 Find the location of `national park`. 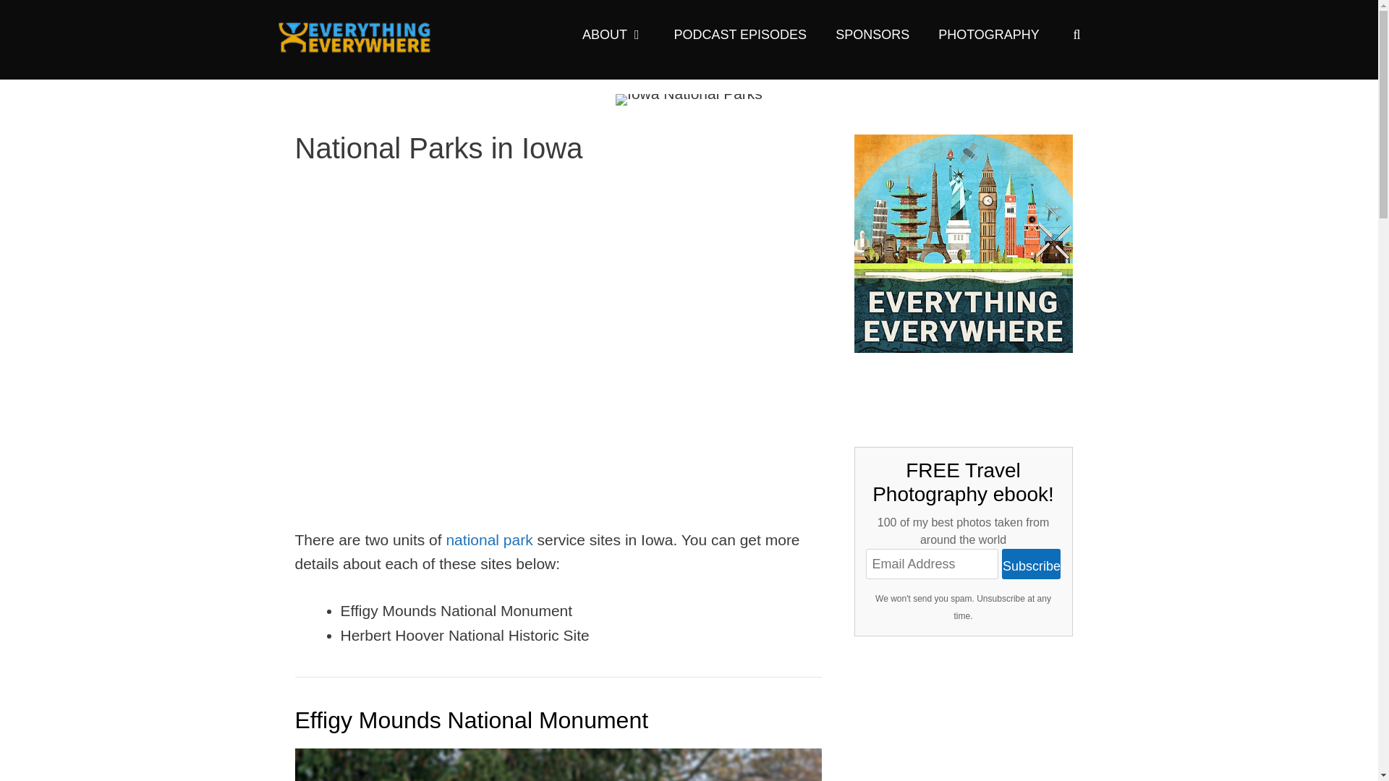

national park is located at coordinates (489, 539).